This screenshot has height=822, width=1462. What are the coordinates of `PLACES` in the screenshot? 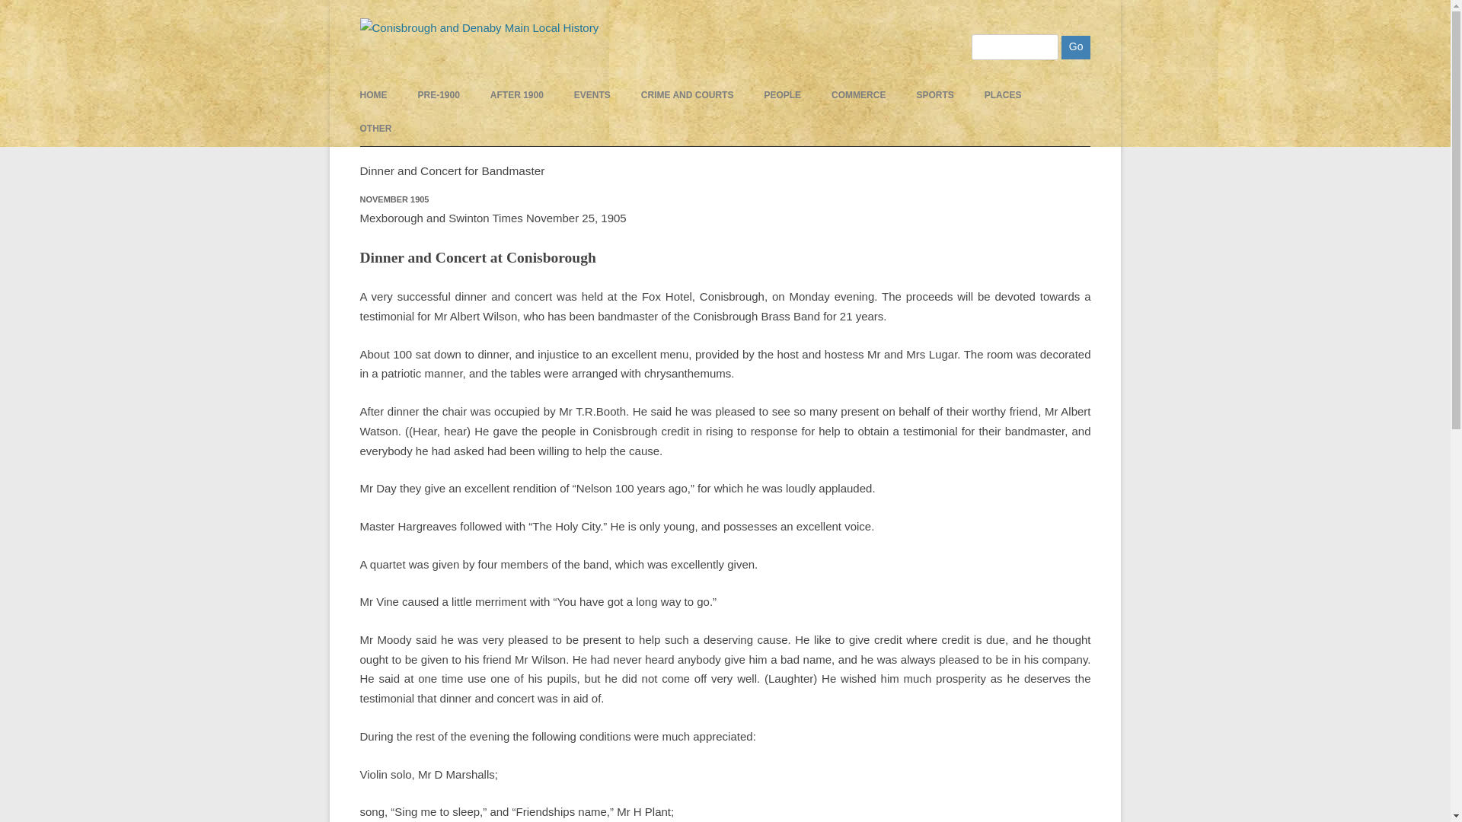 It's located at (1003, 94).